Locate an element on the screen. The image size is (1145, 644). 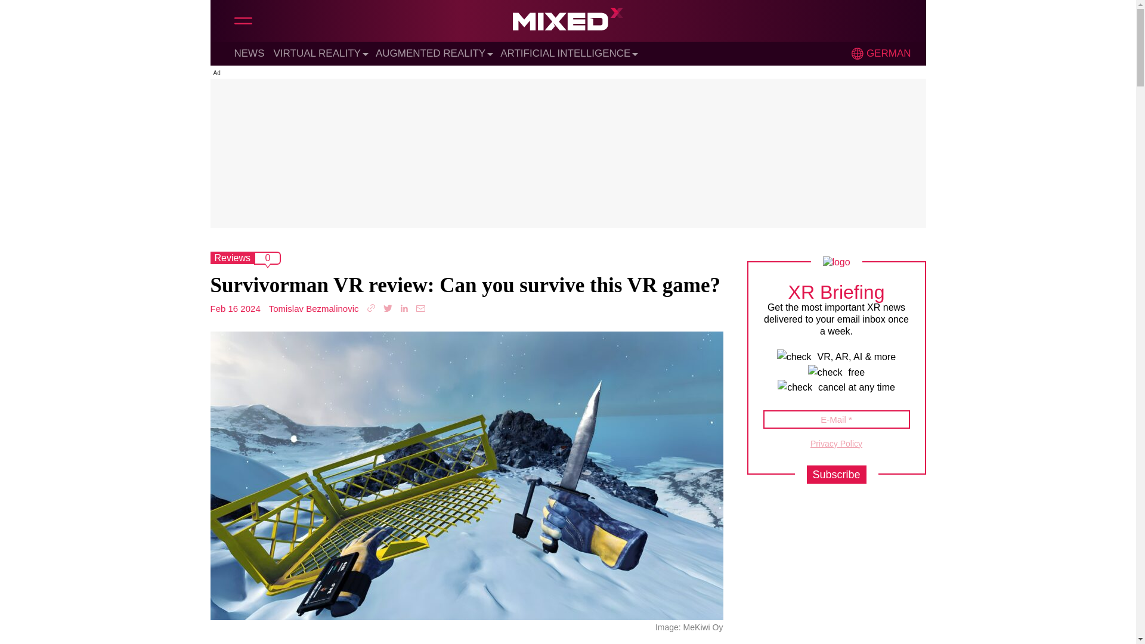
Feb 16 2024 is located at coordinates (234, 308).